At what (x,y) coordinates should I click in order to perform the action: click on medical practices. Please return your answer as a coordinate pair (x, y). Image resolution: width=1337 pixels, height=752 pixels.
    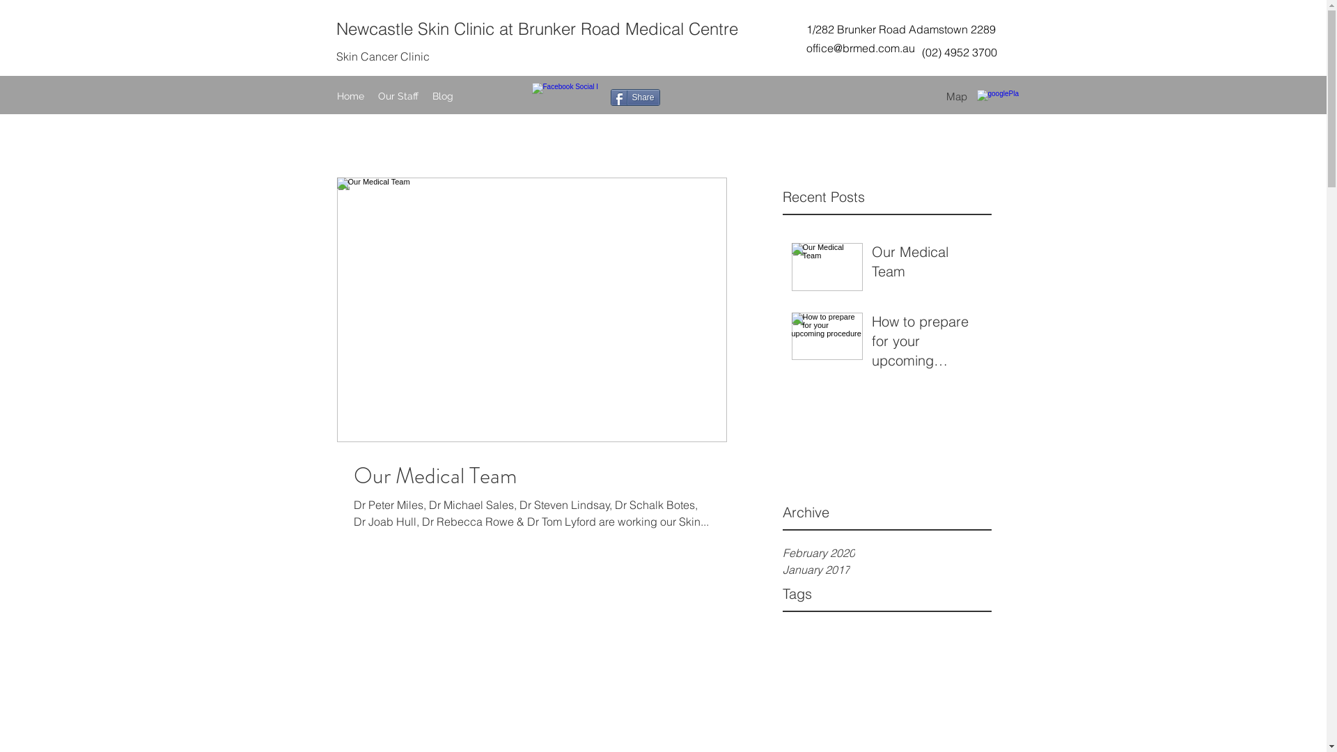
    Looking at the image, I should click on (823, 673).